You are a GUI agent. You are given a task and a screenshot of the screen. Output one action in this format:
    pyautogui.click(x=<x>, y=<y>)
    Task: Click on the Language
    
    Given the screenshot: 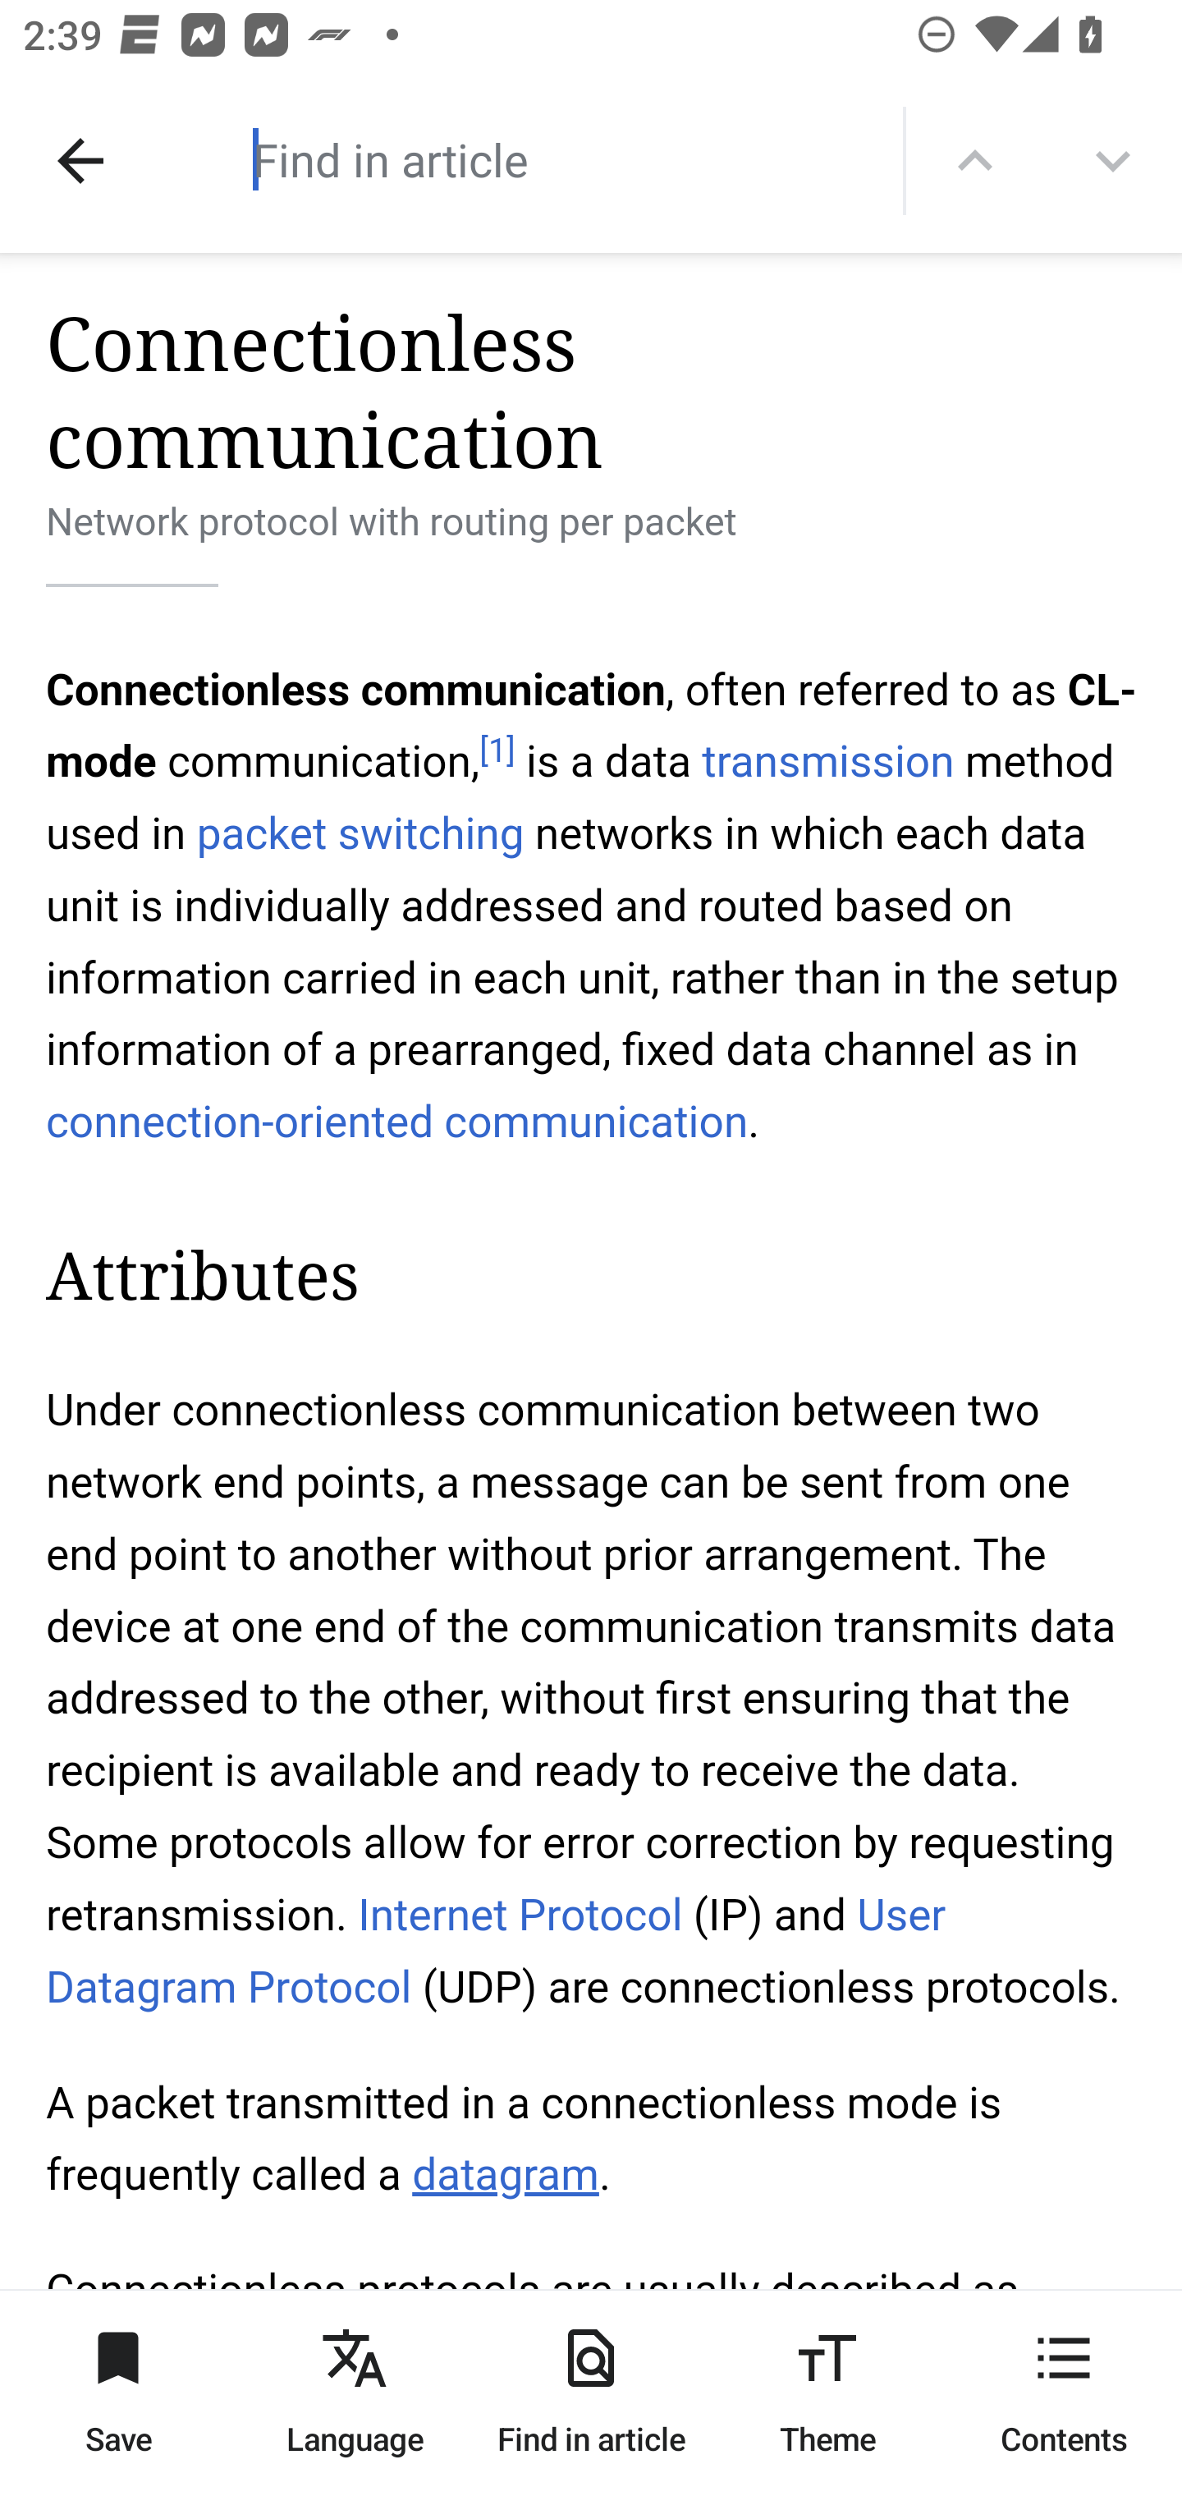 What is the action you would take?
    pyautogui.click(x=355, y=2393)
    